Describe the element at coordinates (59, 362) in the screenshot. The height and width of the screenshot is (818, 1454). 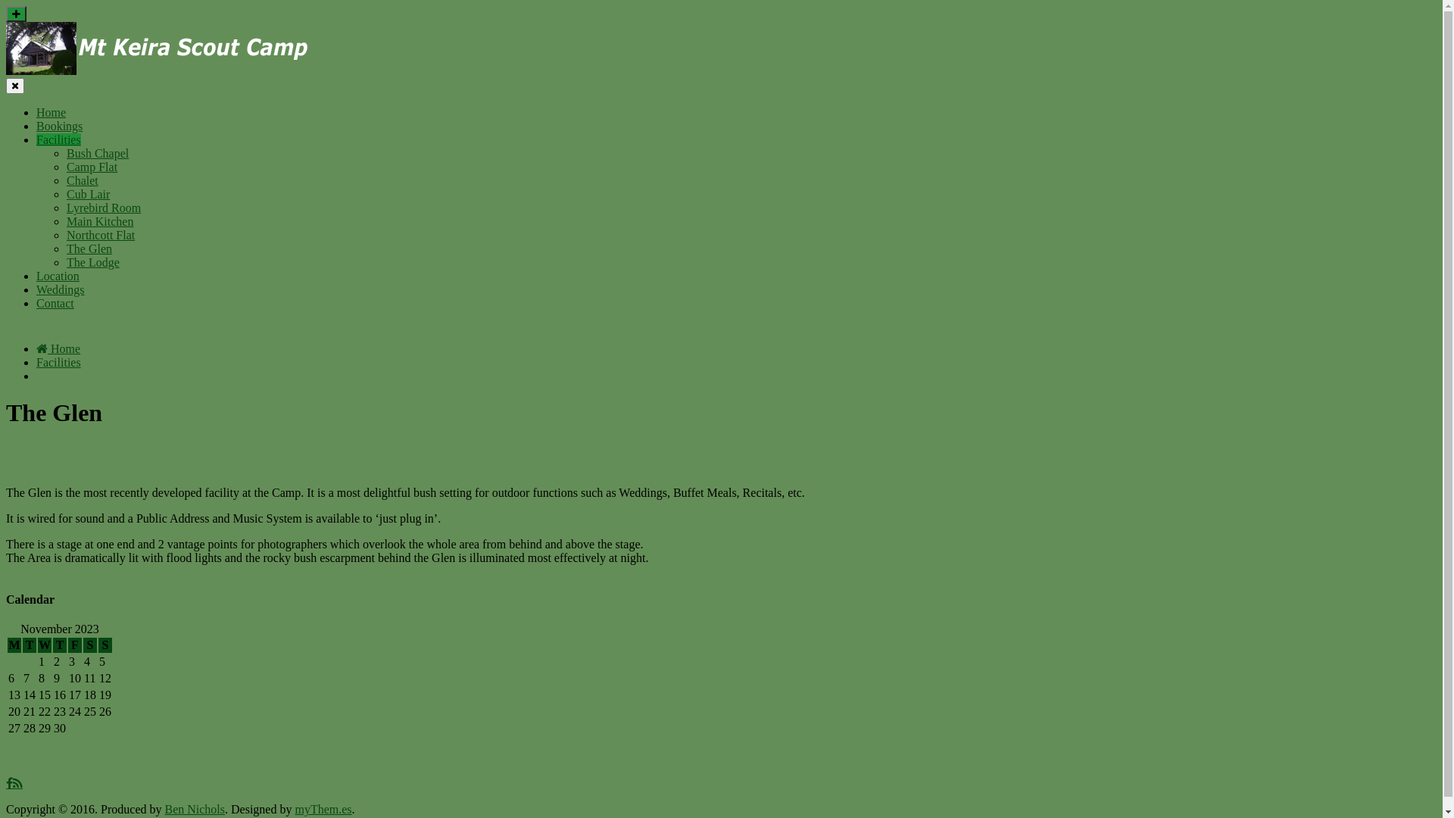
I see `Facilities` at that location.